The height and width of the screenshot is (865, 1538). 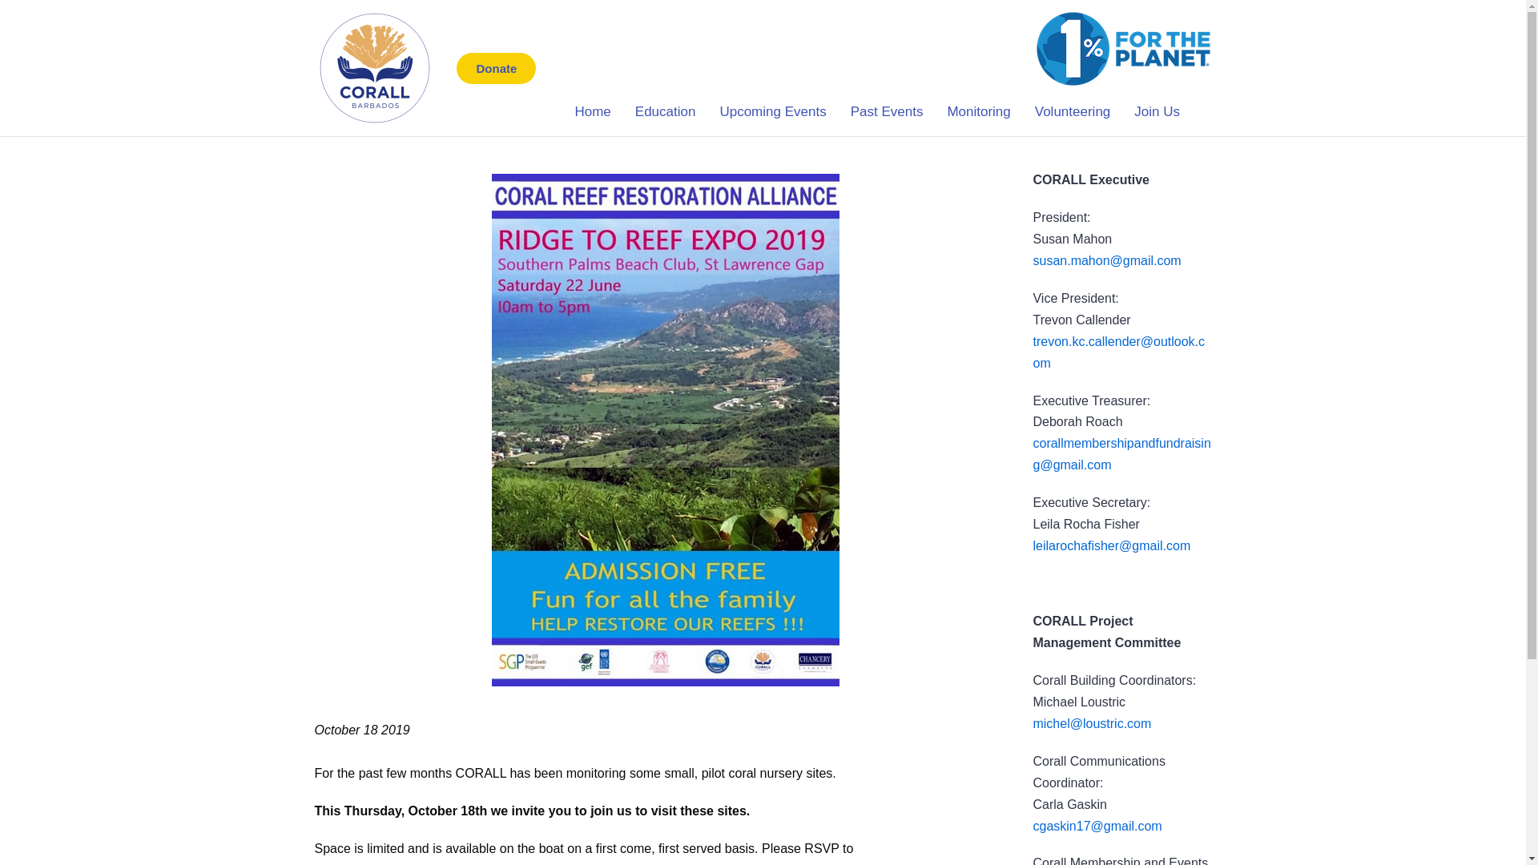 What do you see at coordinates (886, 111) in the screenshot?
I see `Past Events` at bounding box center [886, 111].